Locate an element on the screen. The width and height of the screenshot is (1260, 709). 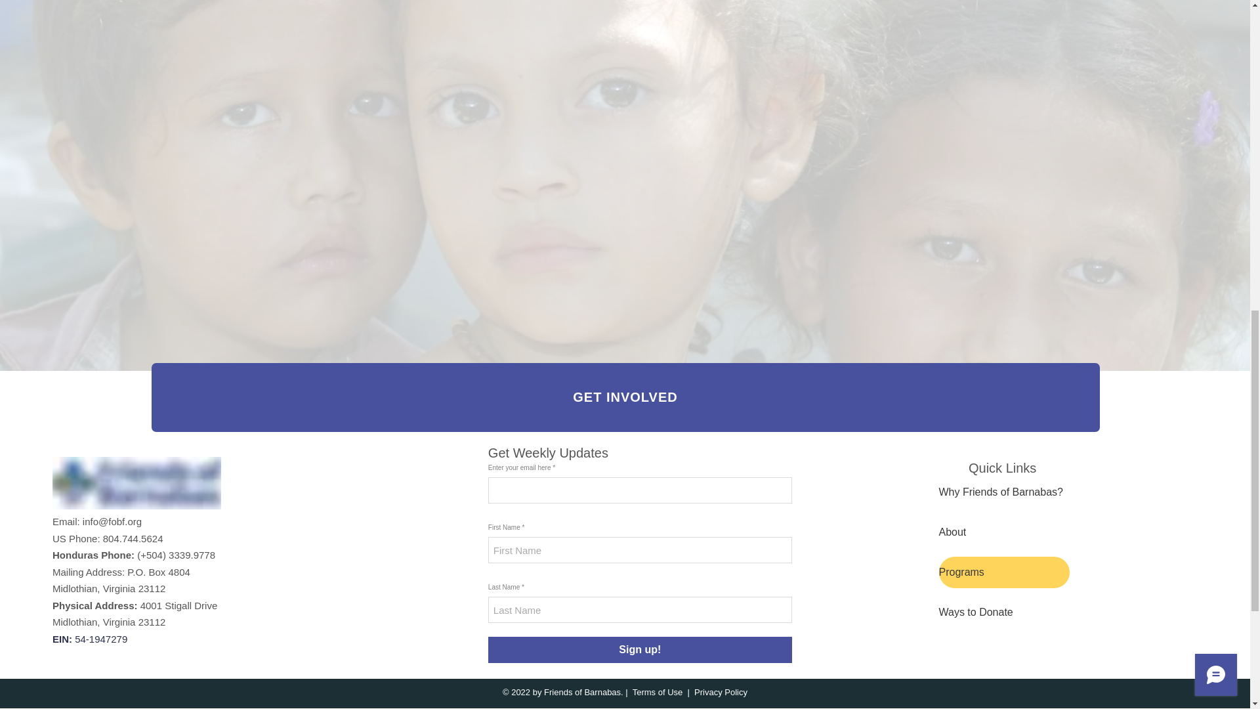
About is located at coordinates (1003, 532).